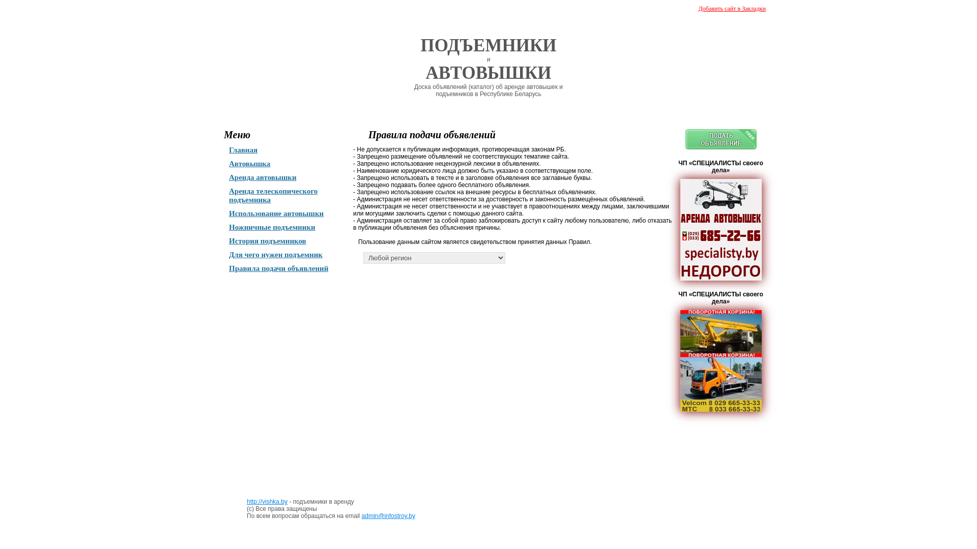  I want to click on admin@infostroy.by, so click(389, 516).